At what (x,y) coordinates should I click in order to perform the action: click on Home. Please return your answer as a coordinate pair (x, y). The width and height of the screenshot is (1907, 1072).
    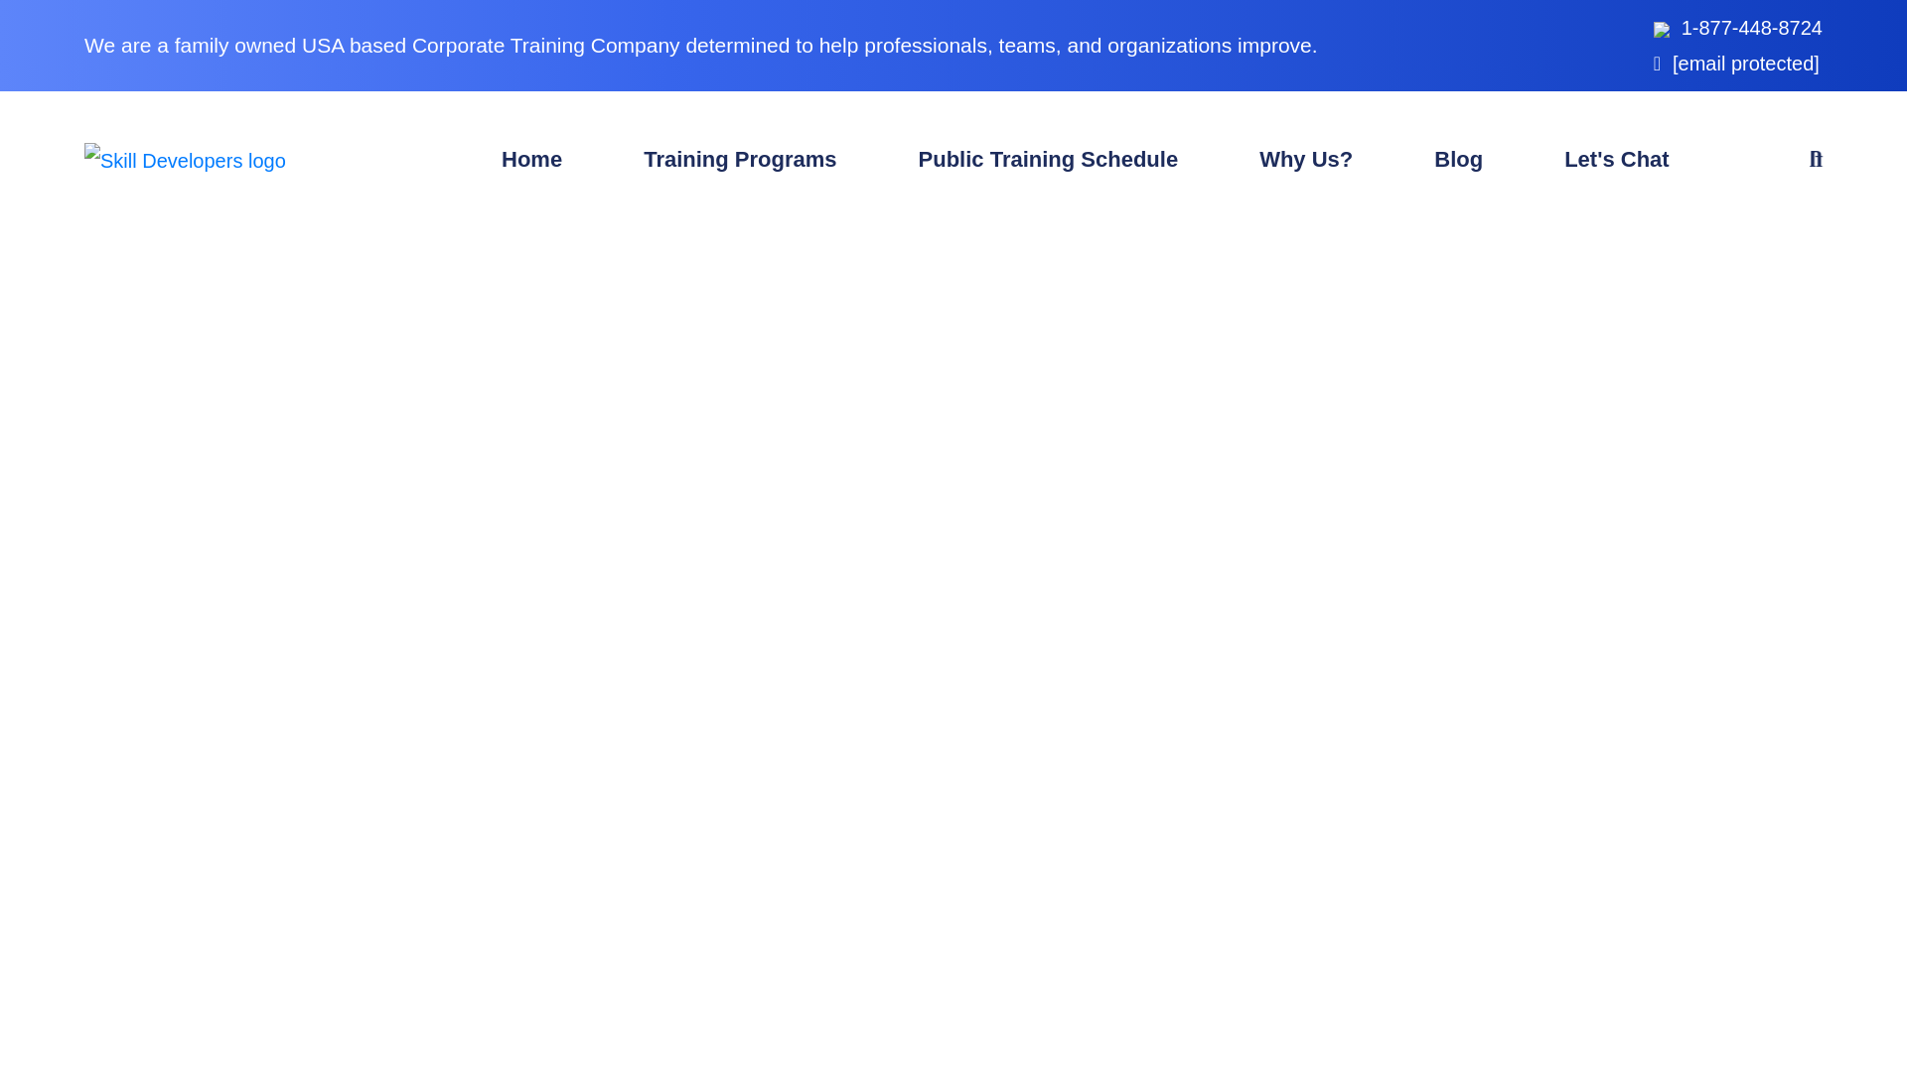
    Looking at the image, I should click on (531, 159).